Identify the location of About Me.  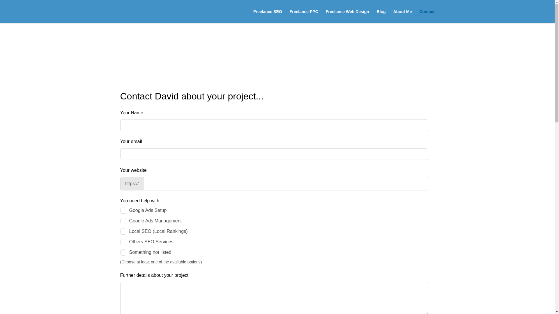
(403, 16).